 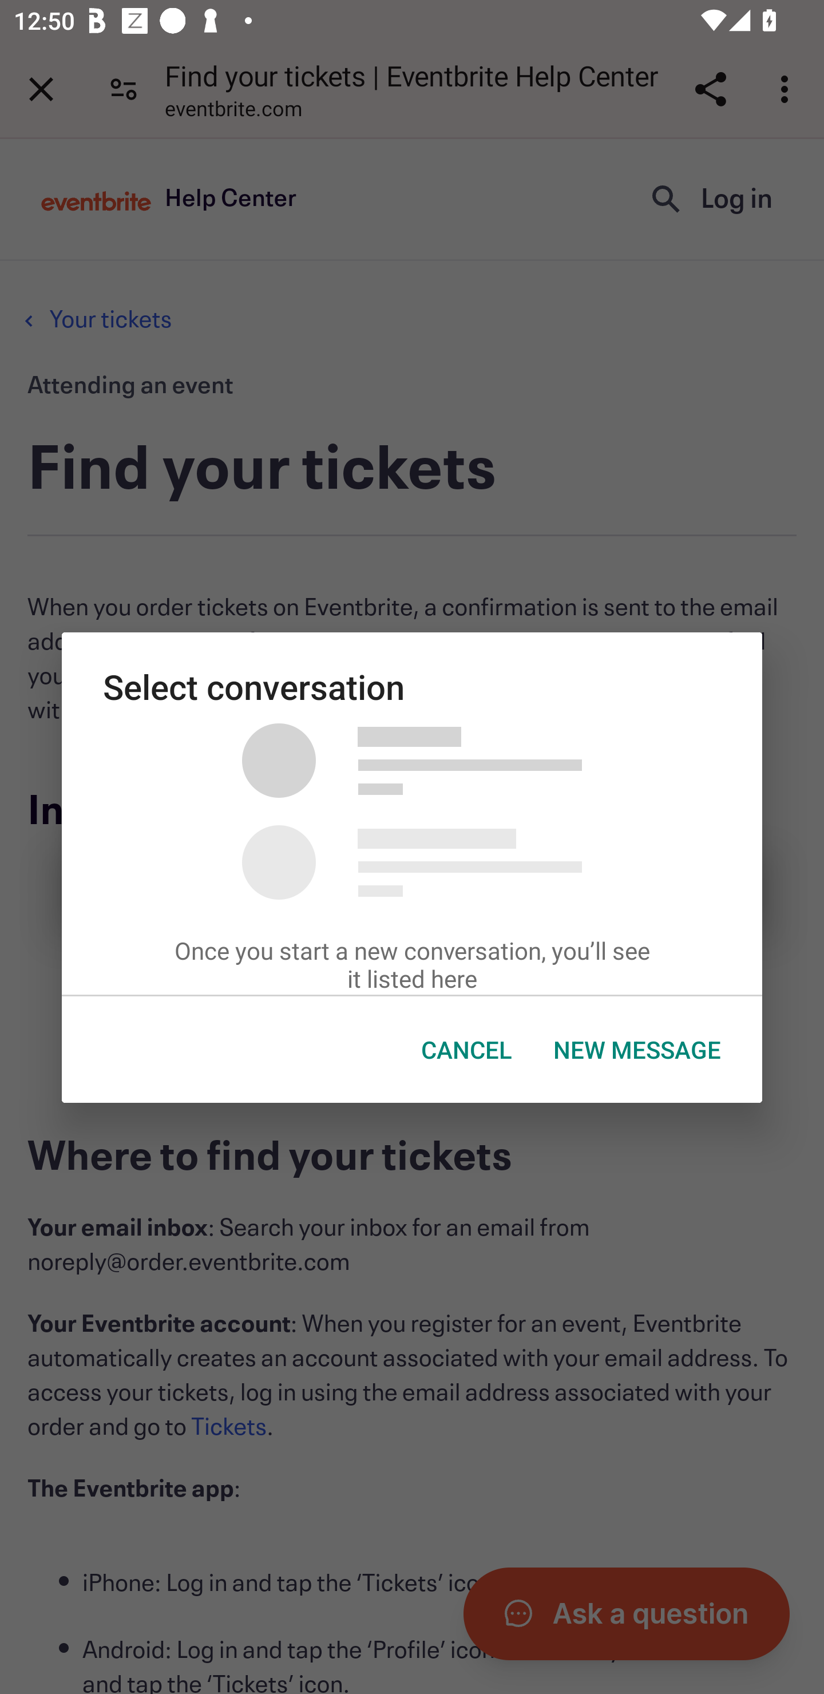 What do you see at coordinates (466, 1050) in the screenshot?
I see `CANCEL` at bounding box center [466, 1050].